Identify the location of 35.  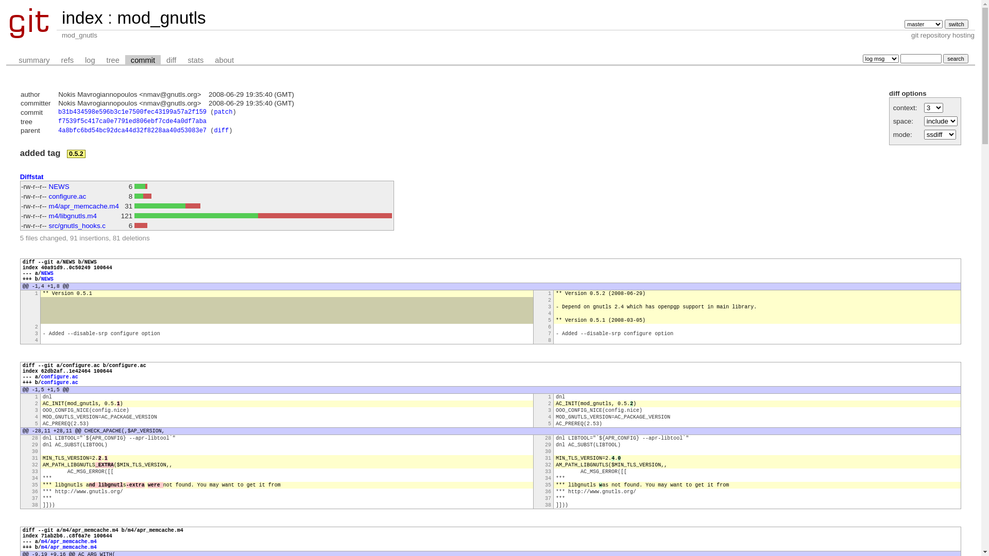
(35, 485).